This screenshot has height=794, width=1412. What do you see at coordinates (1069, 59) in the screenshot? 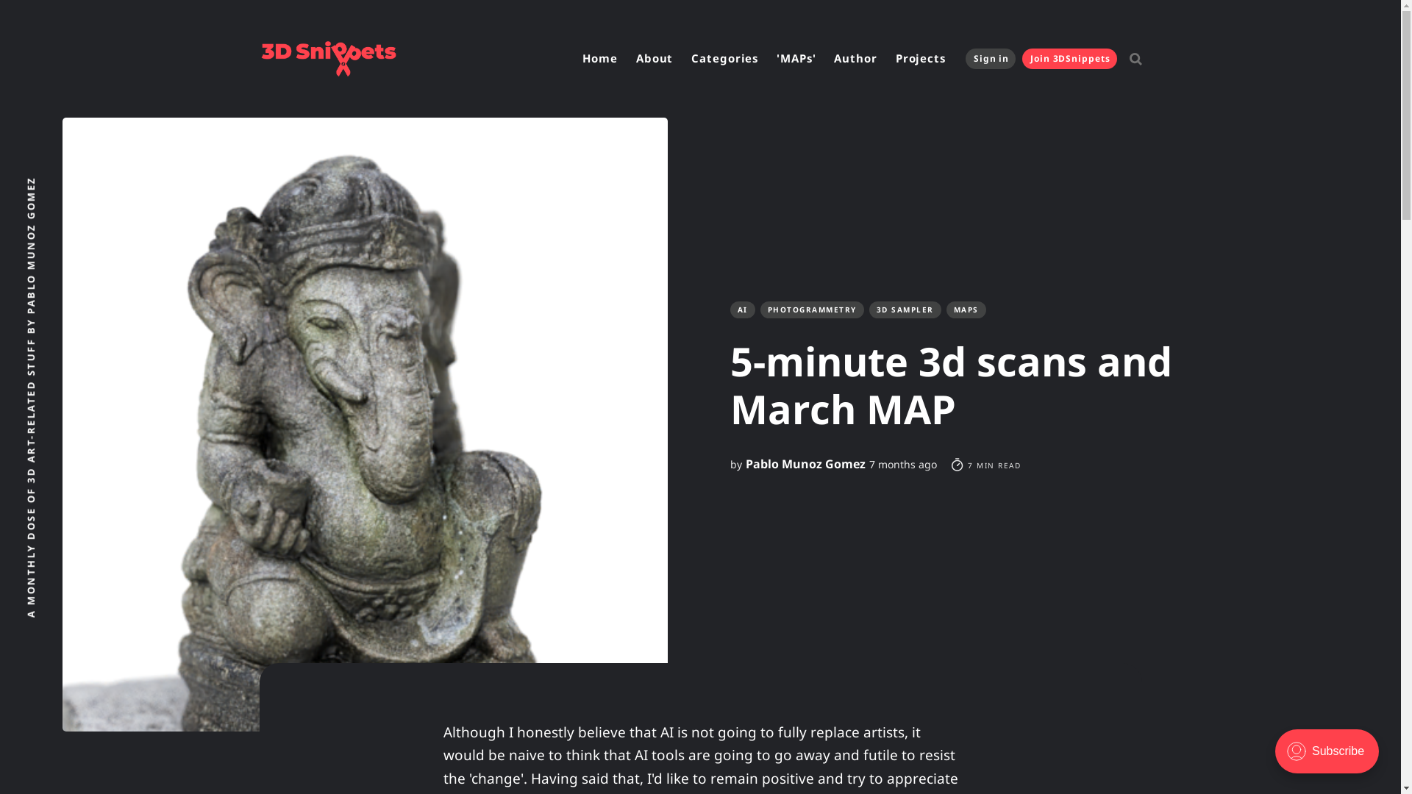
I see `Join 3DSnippets` at bounding box center [1069, 59].